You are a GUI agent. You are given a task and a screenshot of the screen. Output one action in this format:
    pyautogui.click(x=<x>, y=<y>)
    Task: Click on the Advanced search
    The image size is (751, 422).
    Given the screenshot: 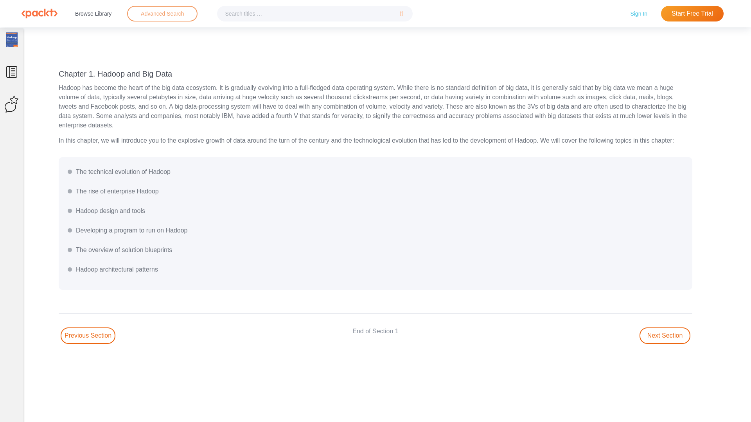 What is the action you would take?
    pyautogui.click(x=162, y=14)
    